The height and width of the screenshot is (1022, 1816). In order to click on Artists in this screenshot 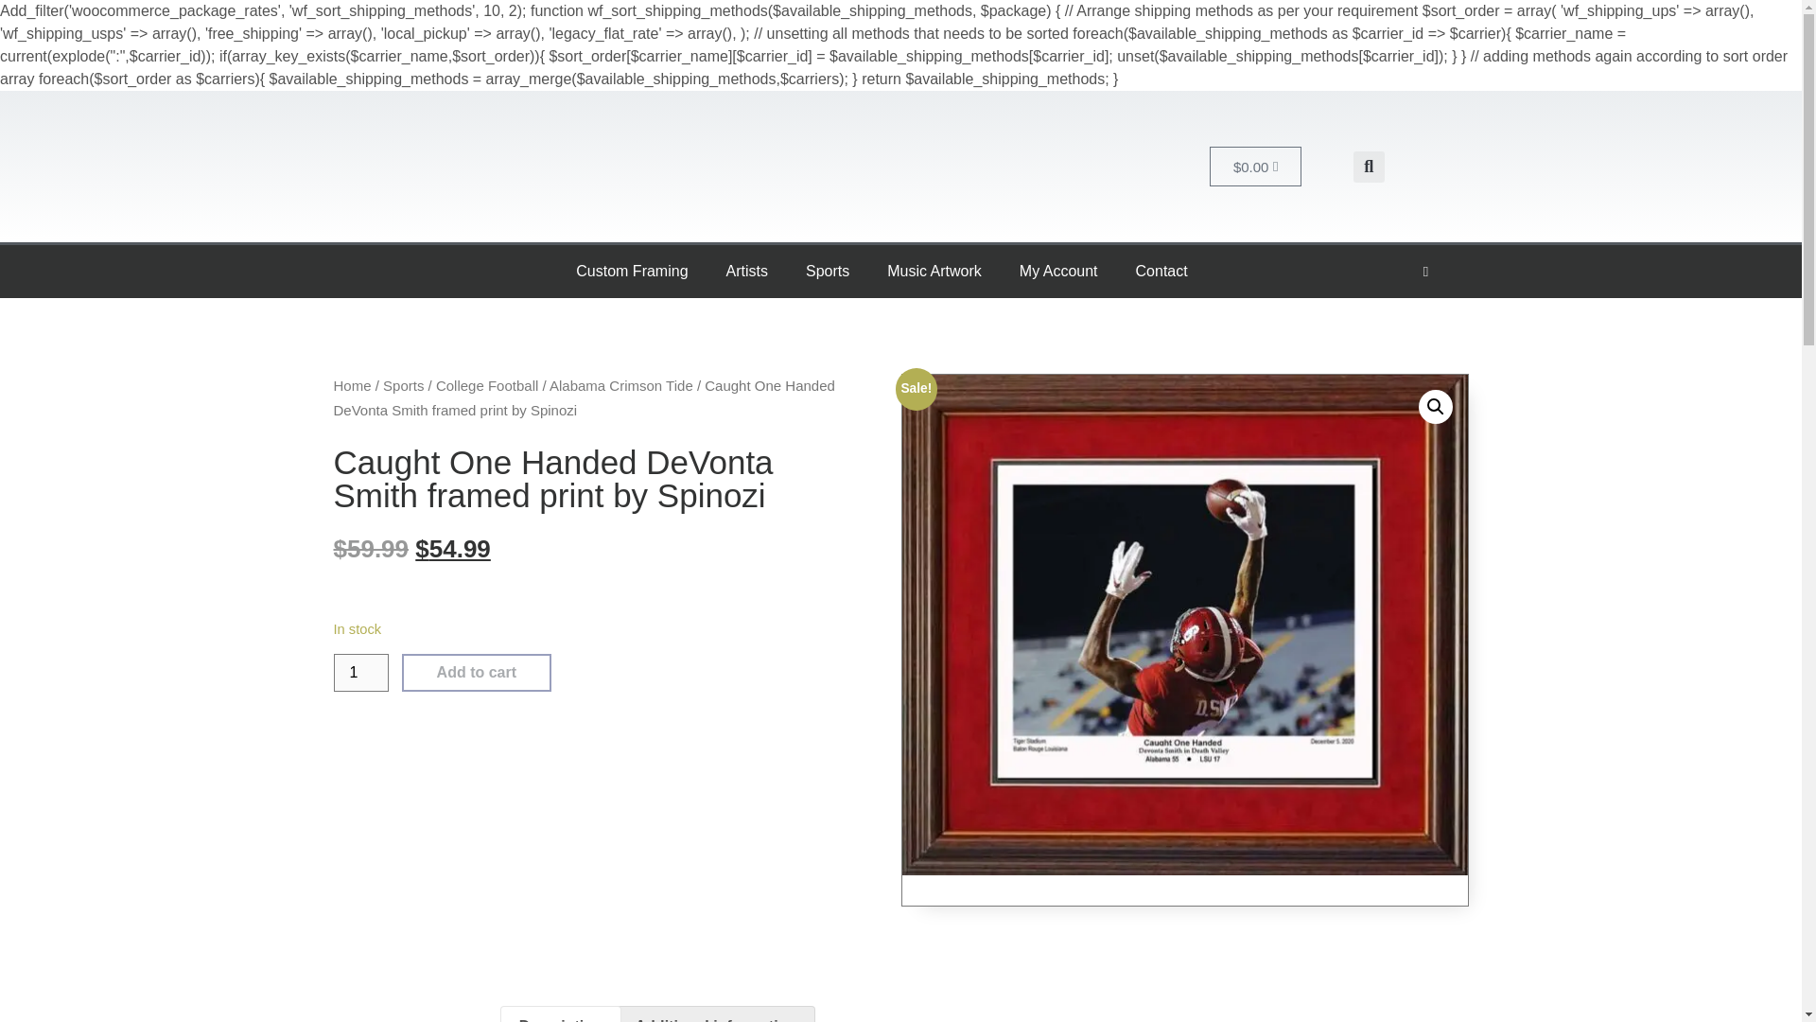, I will do `click(747, 272)`.